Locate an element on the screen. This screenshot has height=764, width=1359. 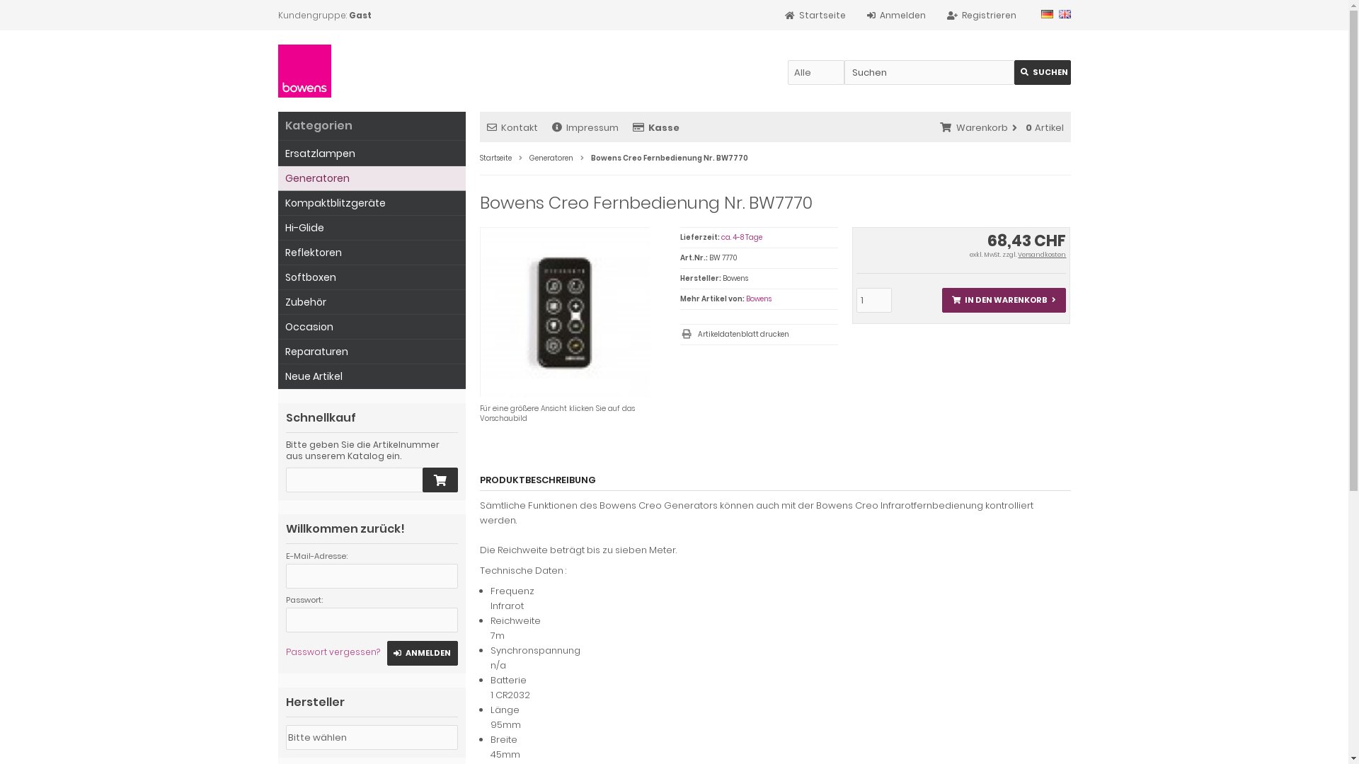
Reflektoren is located at coordinates (371, 253).